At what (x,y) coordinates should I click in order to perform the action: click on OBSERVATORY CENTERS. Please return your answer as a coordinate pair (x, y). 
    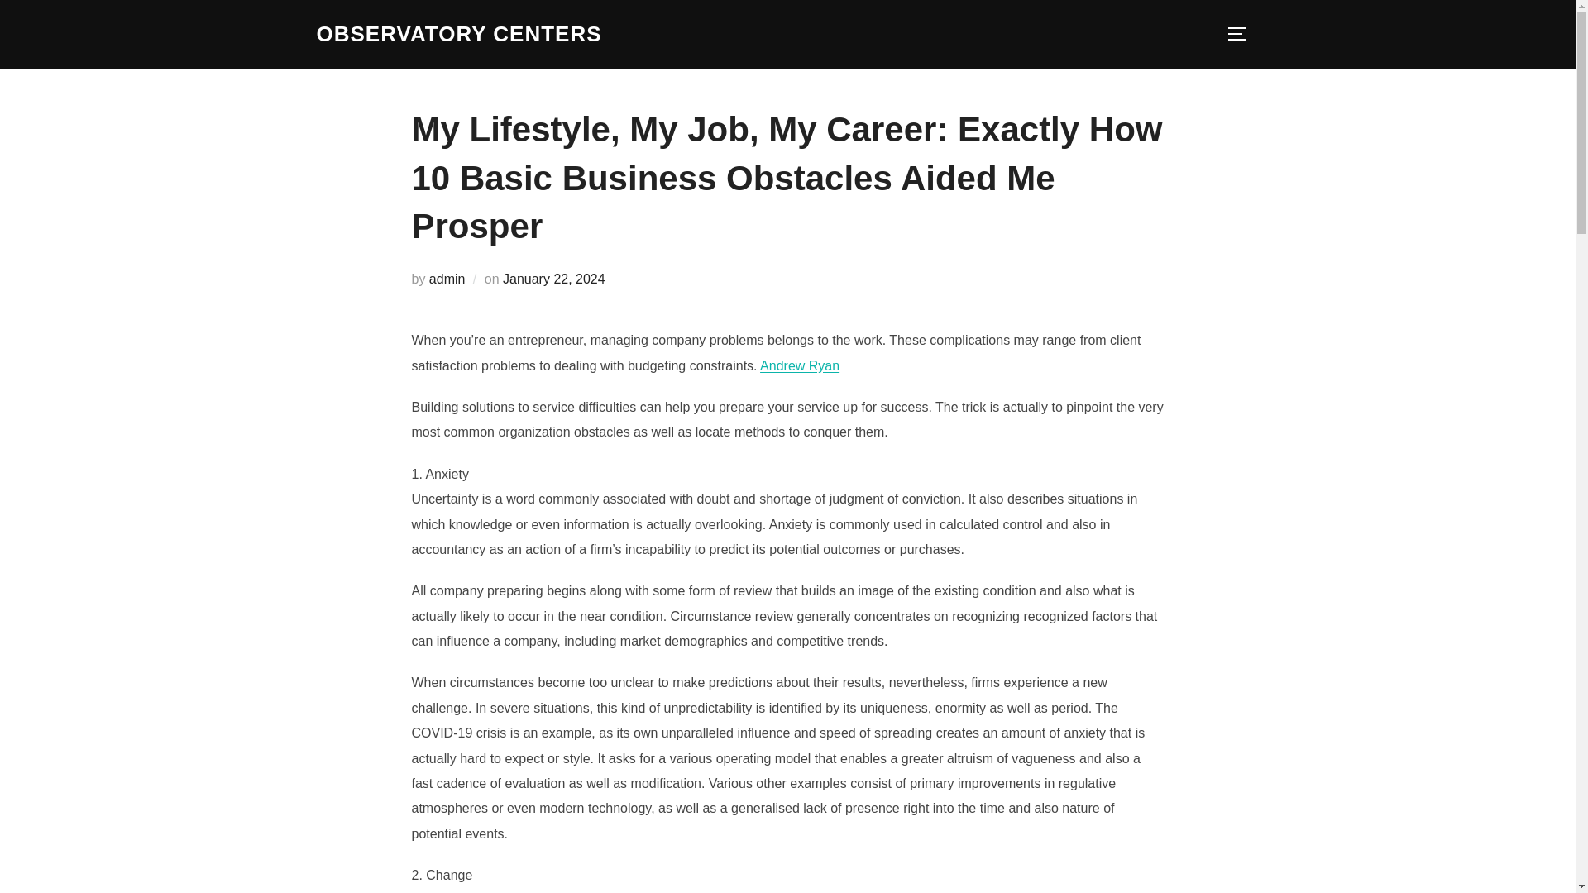
    Looking at the image, I should click on (458, 34).